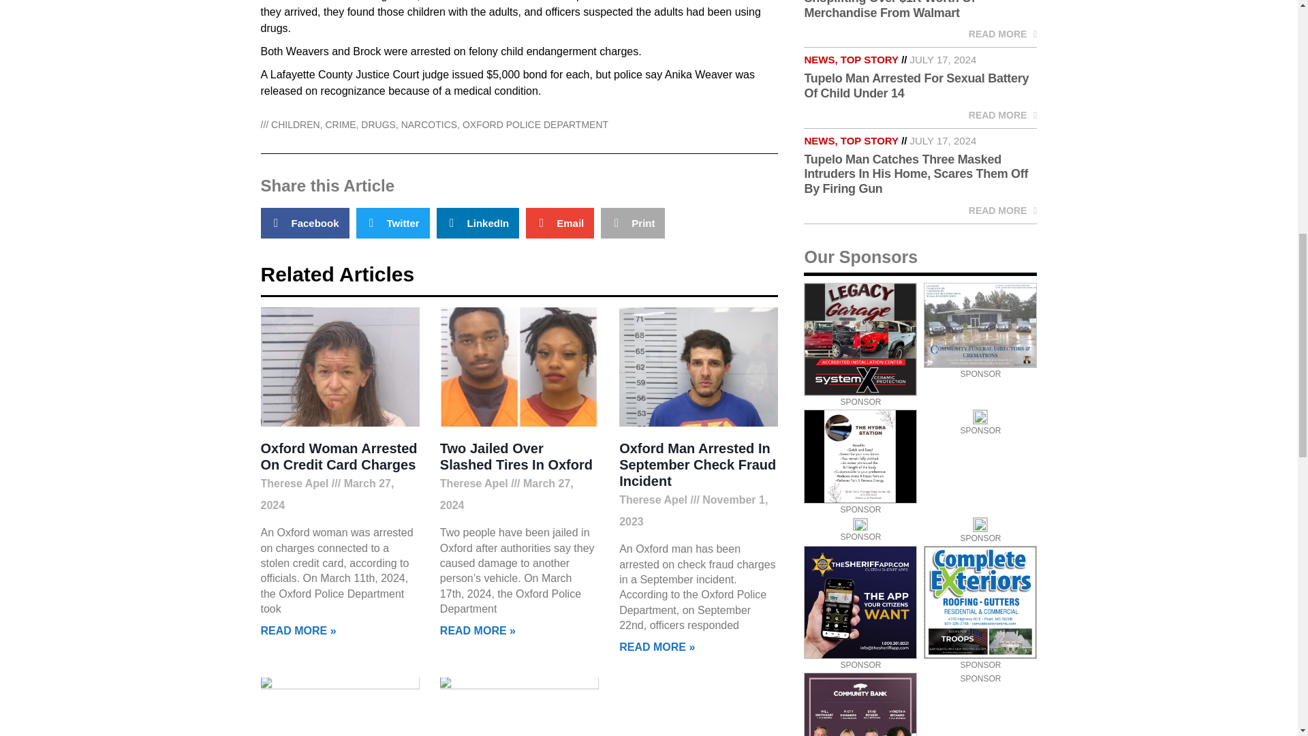 The image size is (1308, 736). Describe the element at coordinates (697, 465) in the screenshot. I see `Oxford Man Arrested In September Check Fraud Incident` at that location.